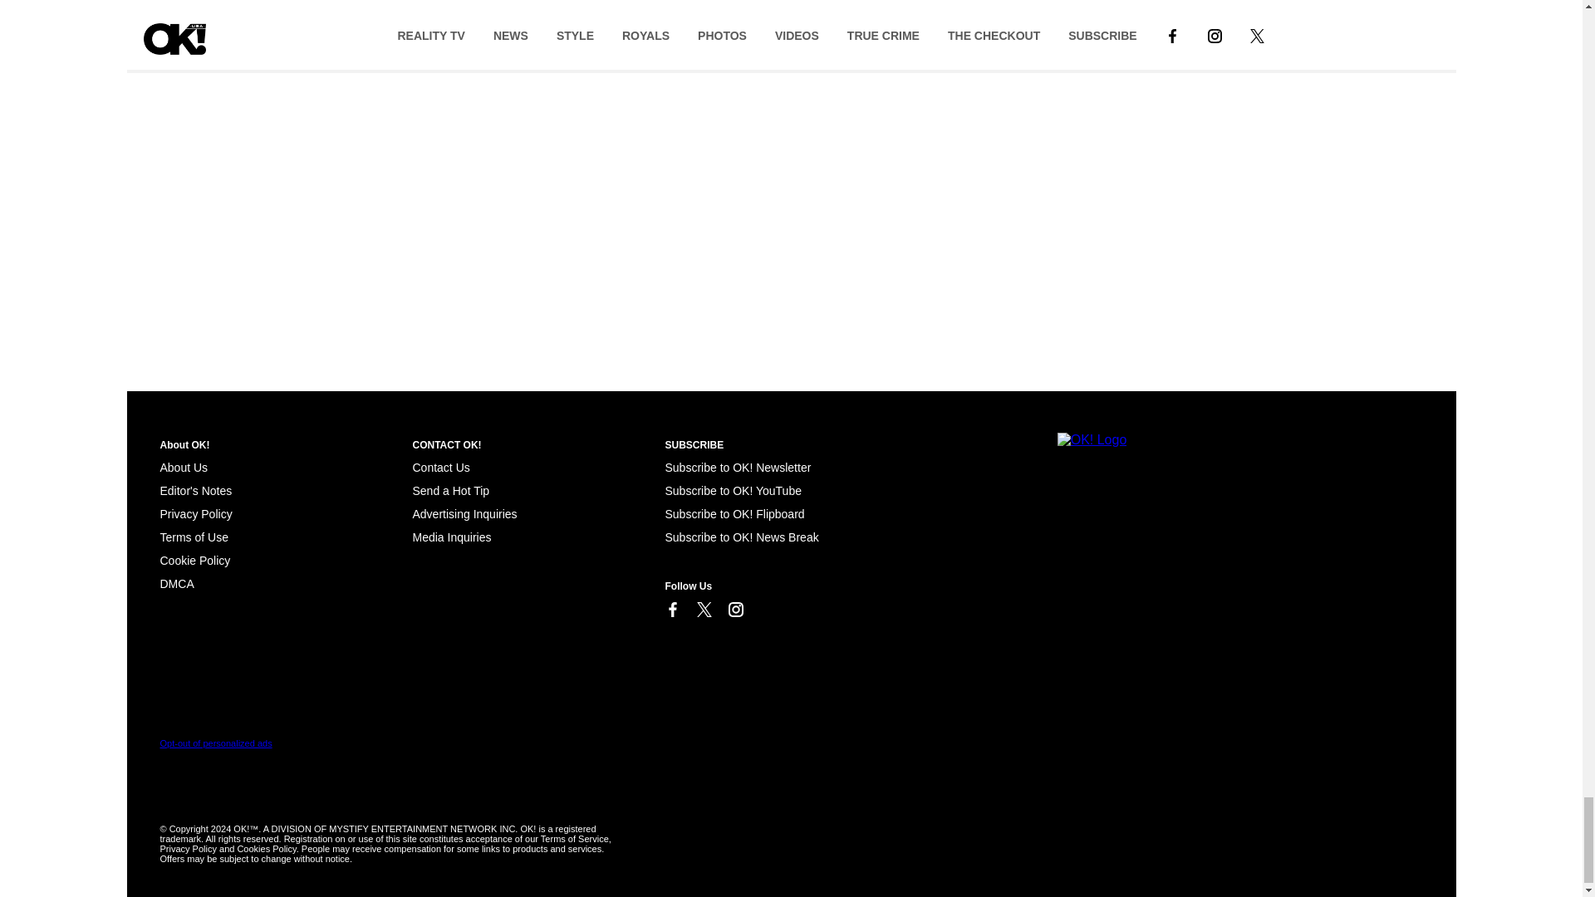  Describe the element at coordinates (703, 610) in the screenshot. I see `Link to X` at that location.